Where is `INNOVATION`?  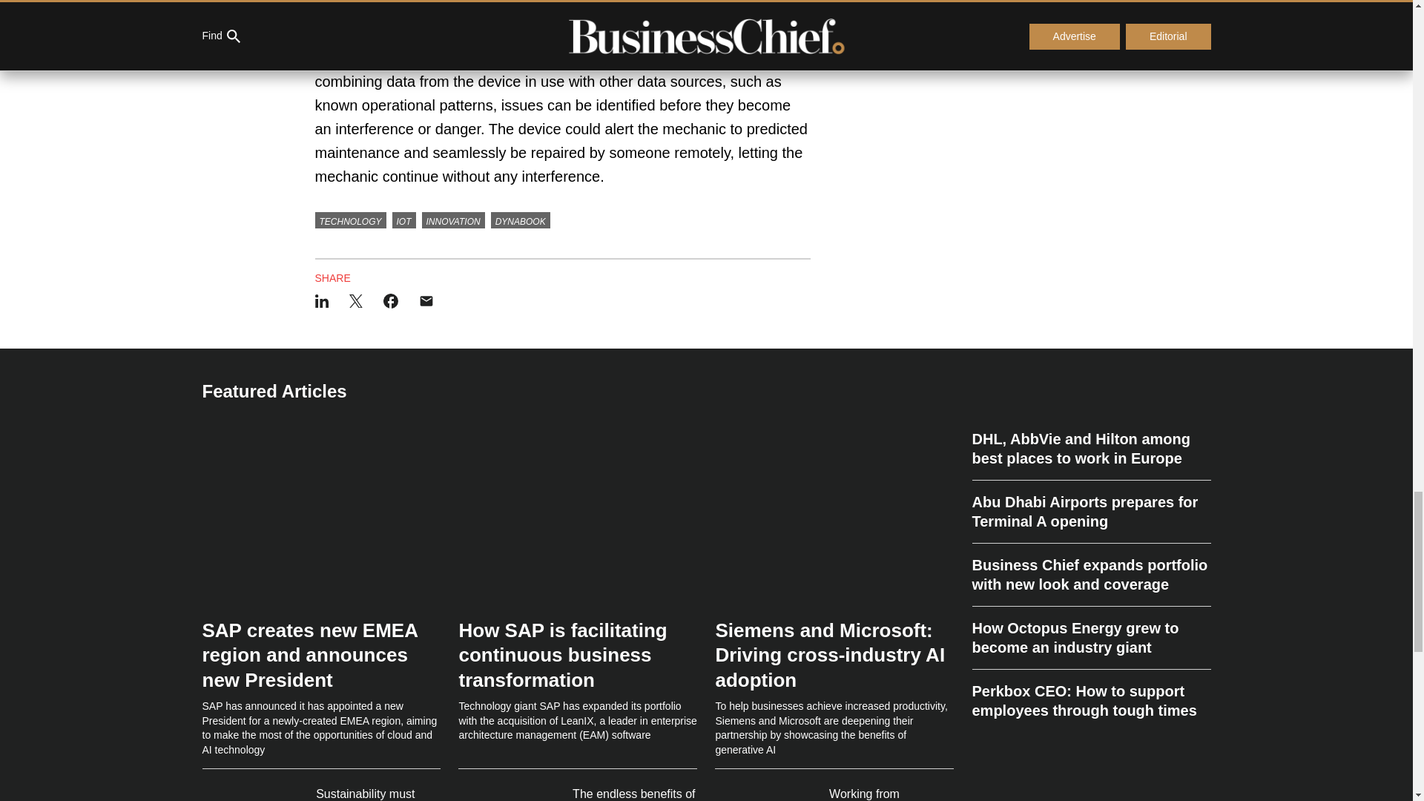 INNOVATION is located at coordinates (453, 220).